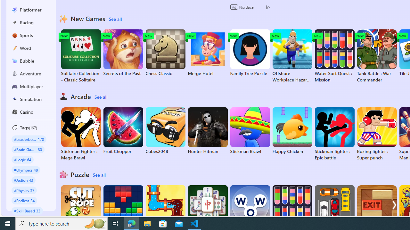 This screenshot has width=410, height=230. Describe the element at coordinates (292, 56) in the screenshot. I see `Offshore Workplace Hazard Game` at that location.